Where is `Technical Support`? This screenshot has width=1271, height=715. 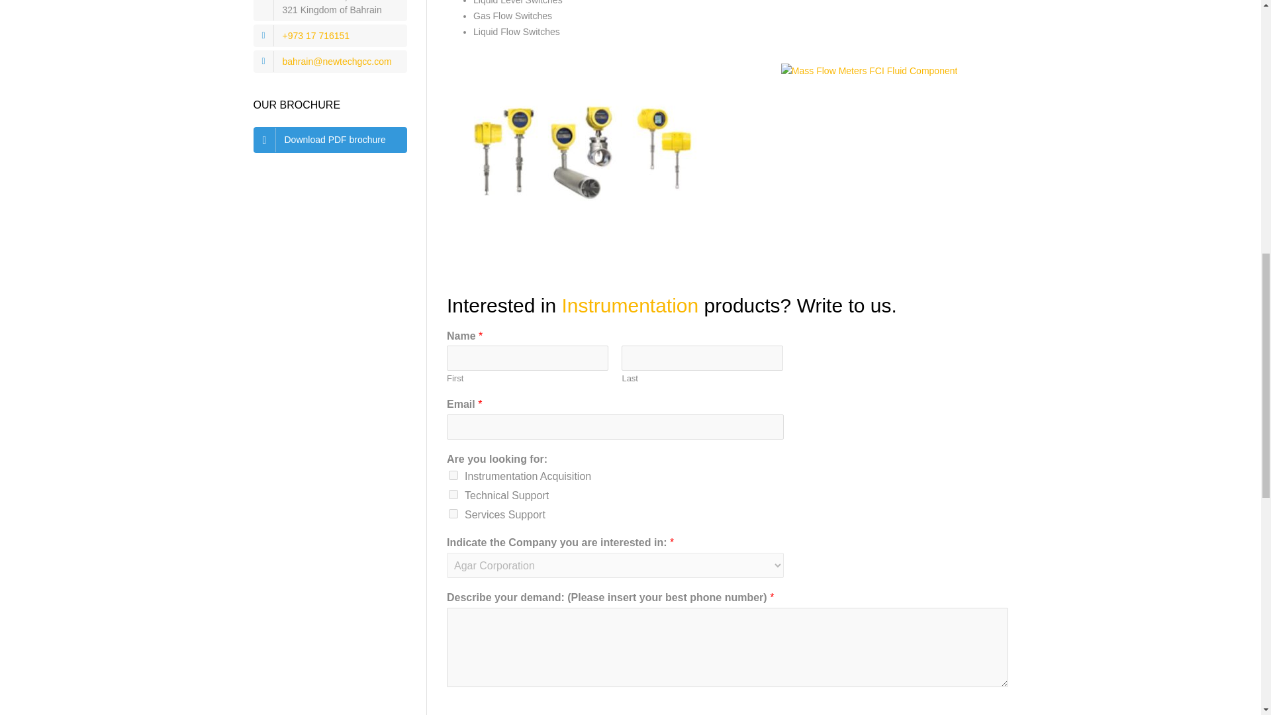
Technical Support is located at coordinates (453, 494).